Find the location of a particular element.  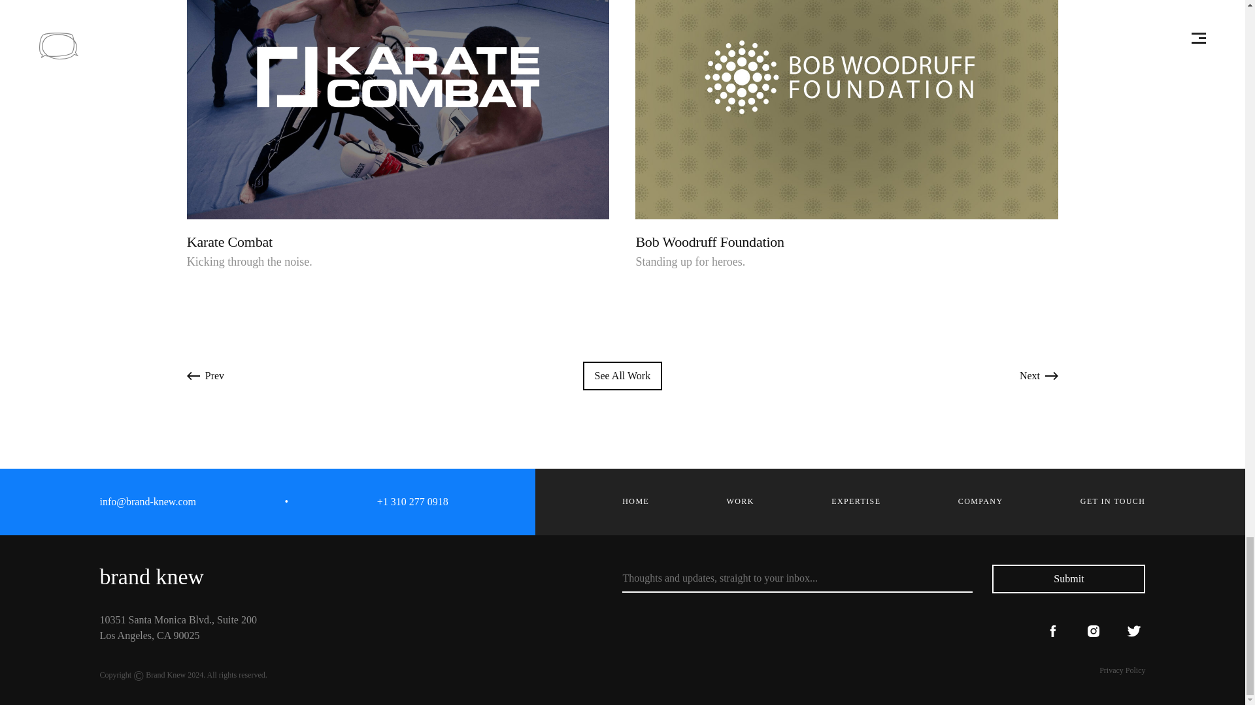

EXPERTISE is located at coordinates (856, 501).